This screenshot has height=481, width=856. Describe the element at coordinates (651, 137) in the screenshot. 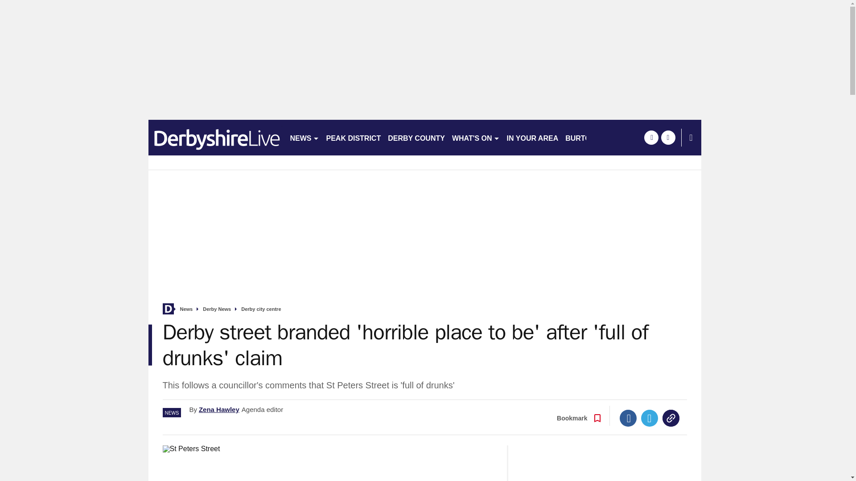

I see `facebook` at that location.